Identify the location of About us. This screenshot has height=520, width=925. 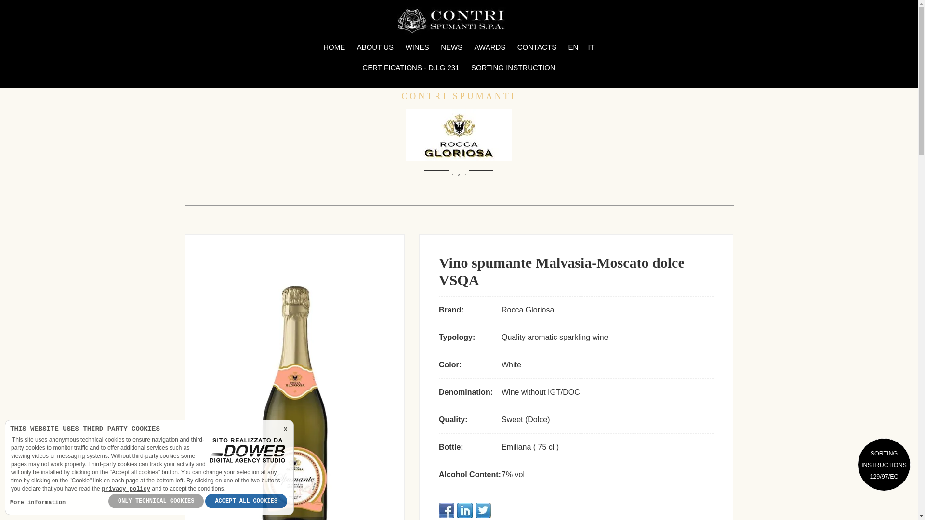
(375, 47).